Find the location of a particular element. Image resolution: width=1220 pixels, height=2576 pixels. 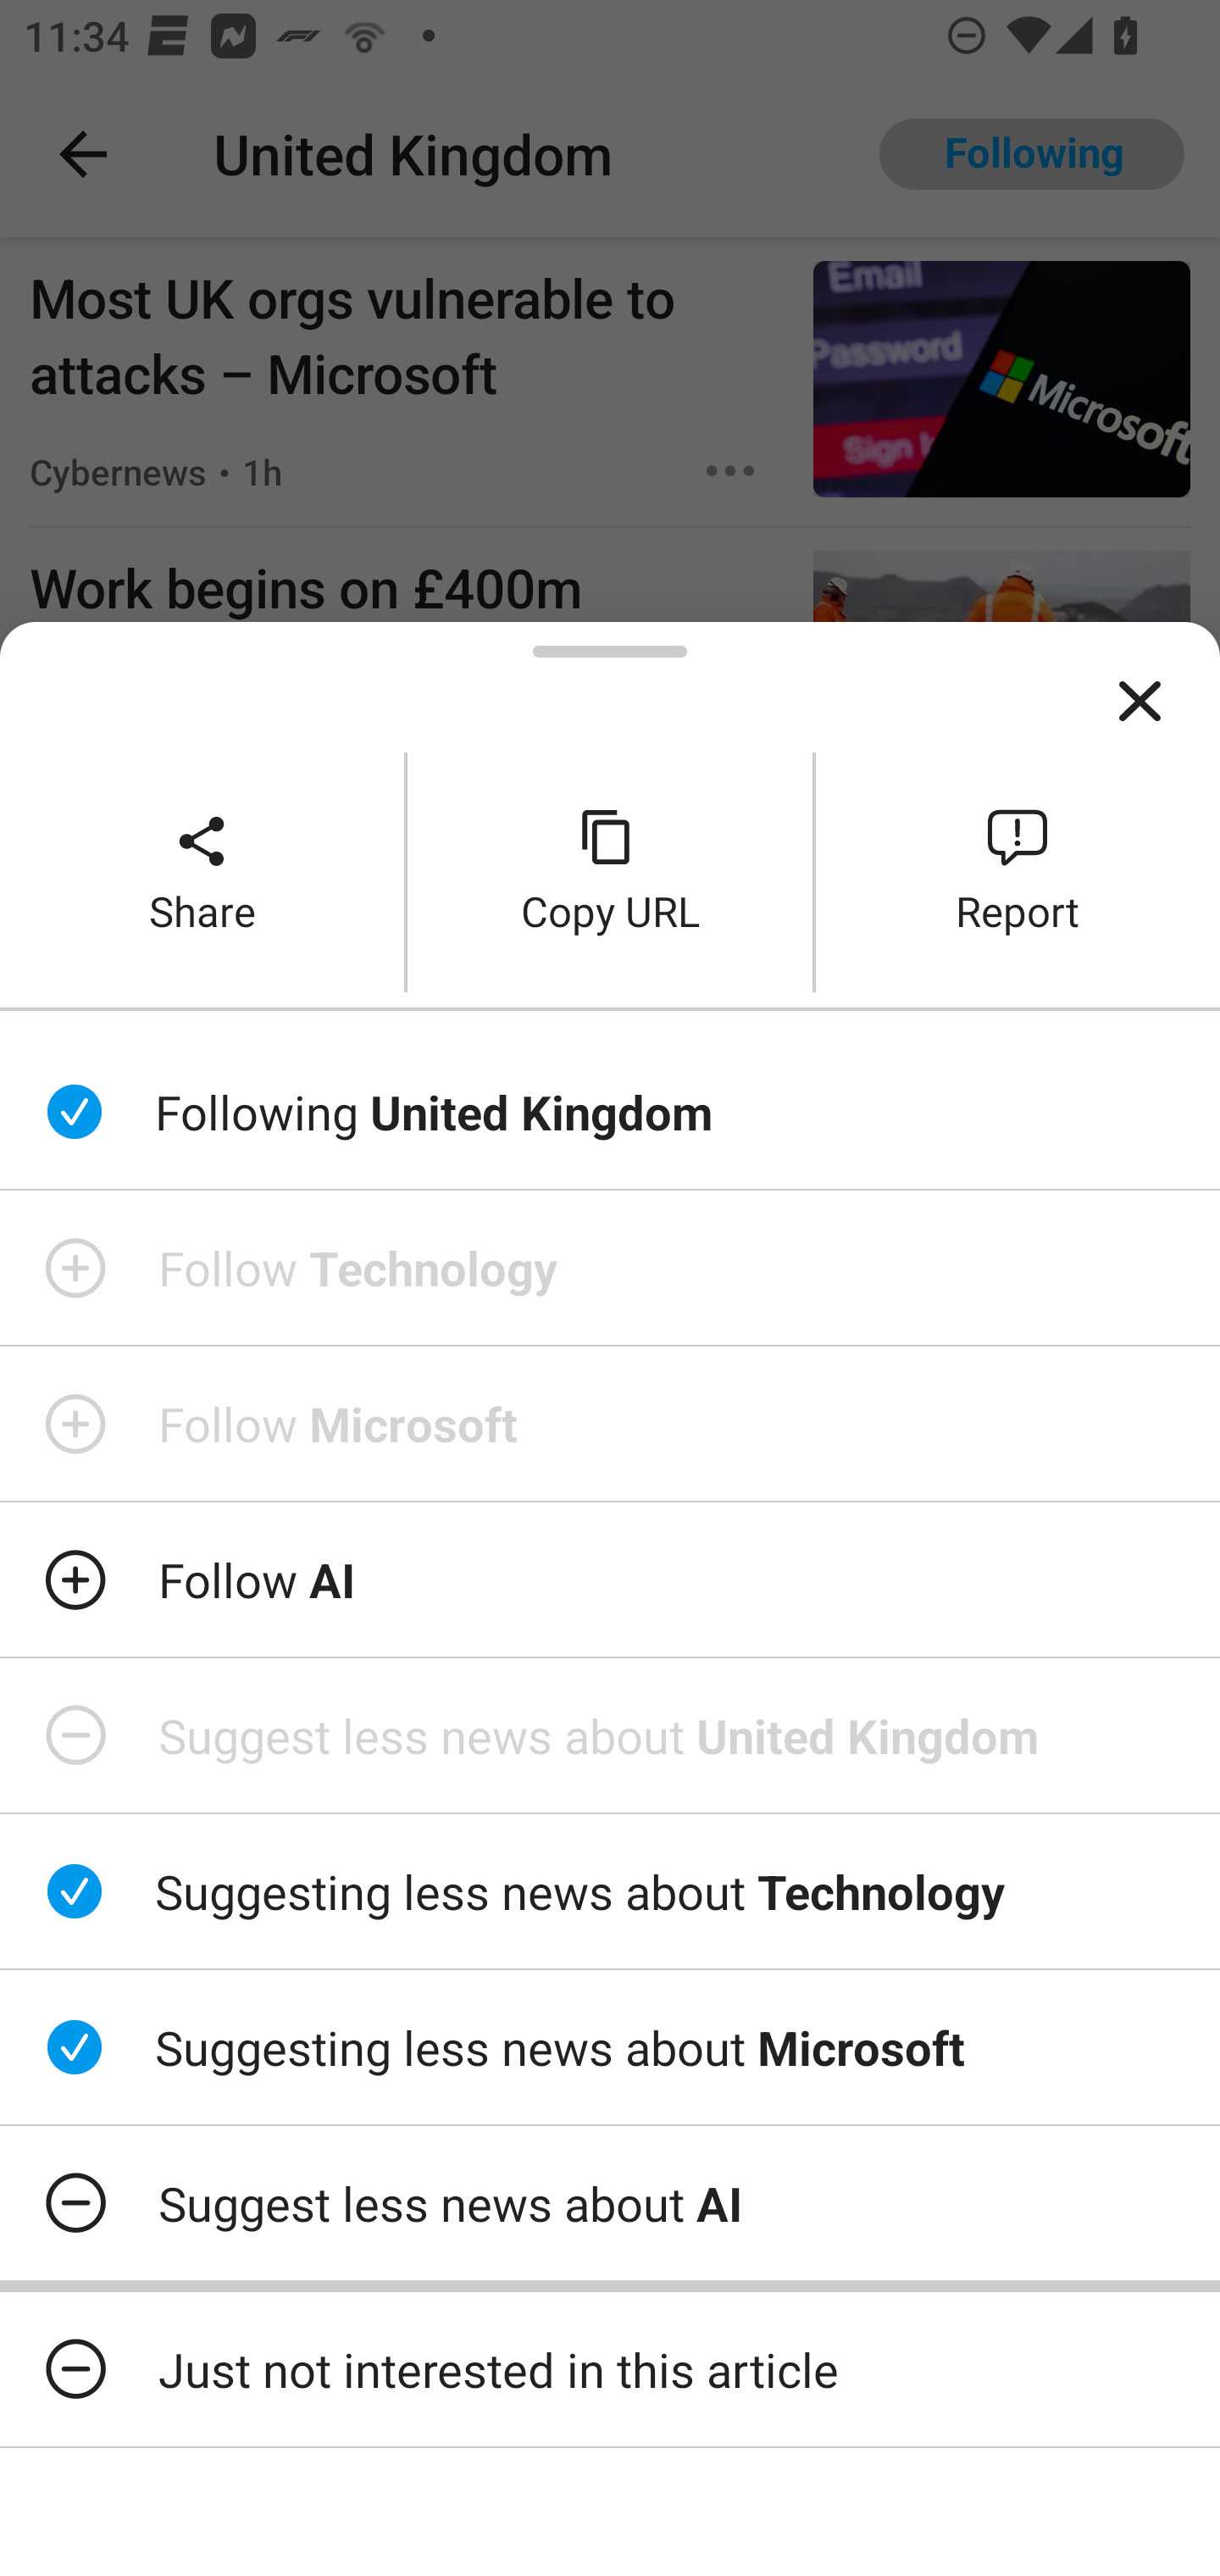

Close is located at coordinates (1140, 702).